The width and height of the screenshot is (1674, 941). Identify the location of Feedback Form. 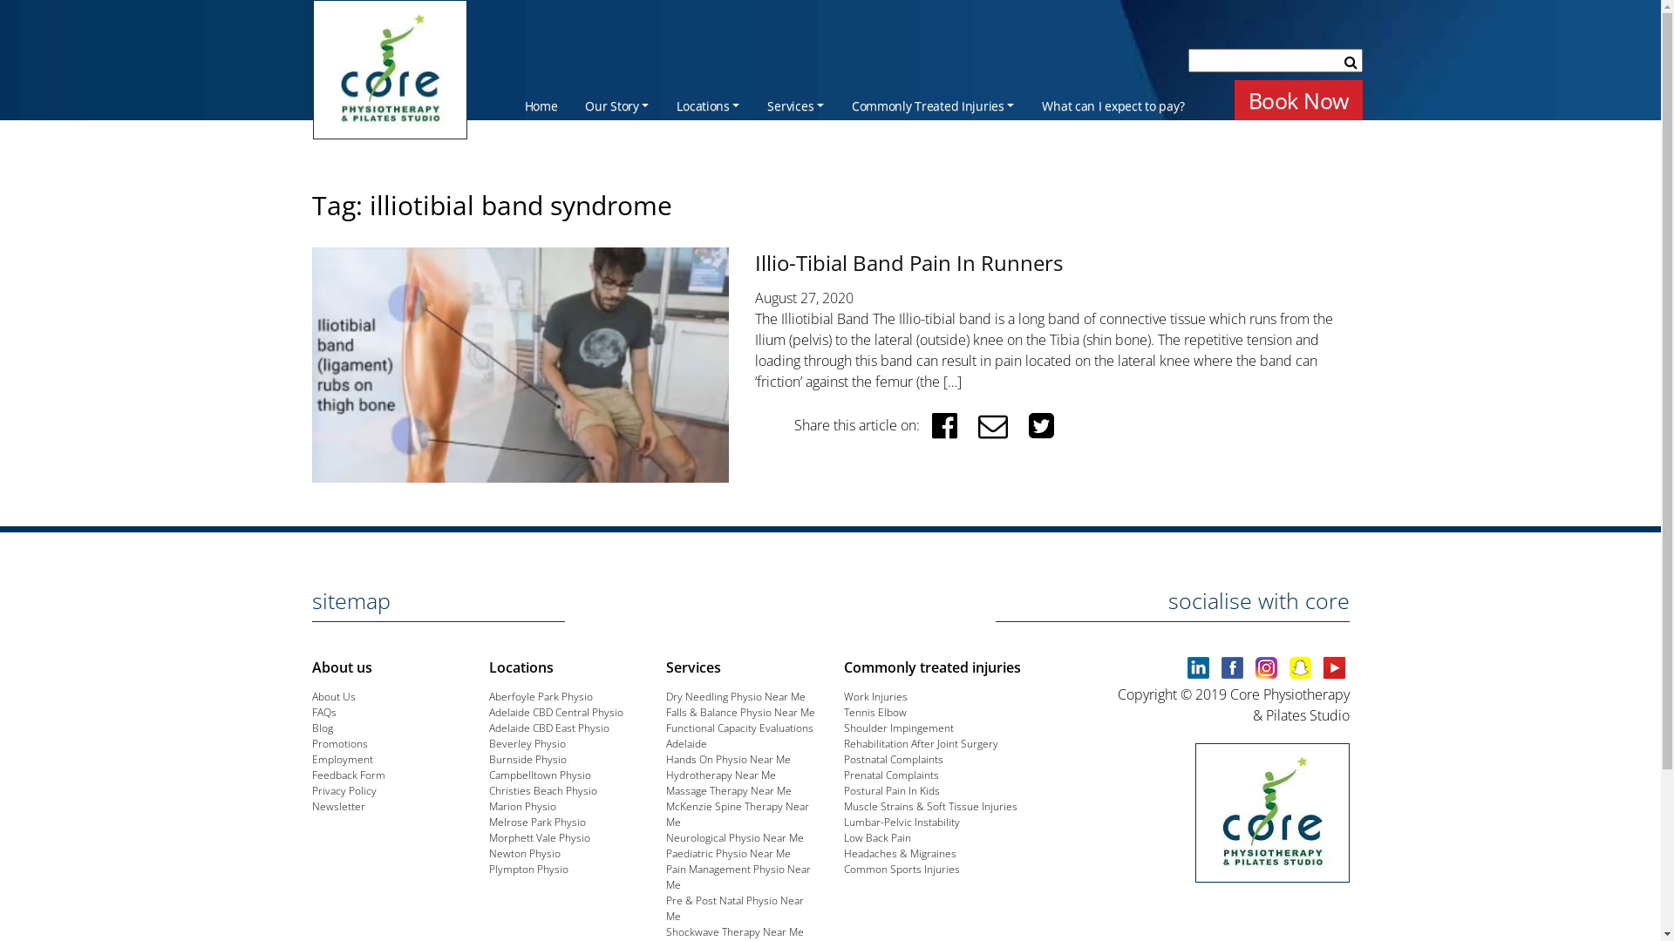
(349, 775).